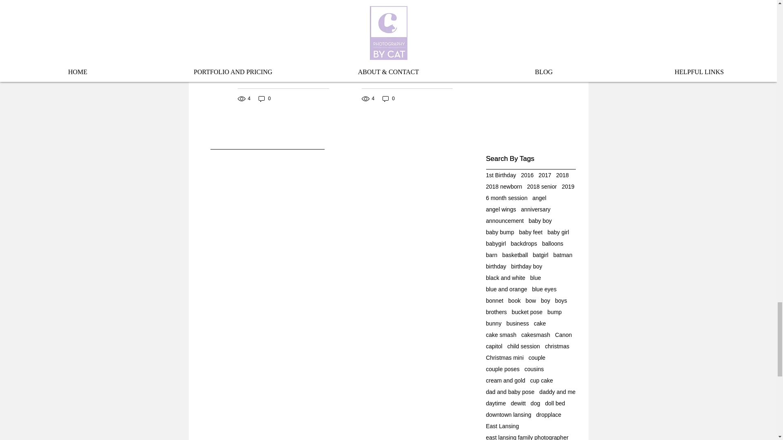 This screenshot has height=440, width=783. What do you see at coordinates (388, 99) in the screenshot?
I see `0` at bounding box center [388, 99].